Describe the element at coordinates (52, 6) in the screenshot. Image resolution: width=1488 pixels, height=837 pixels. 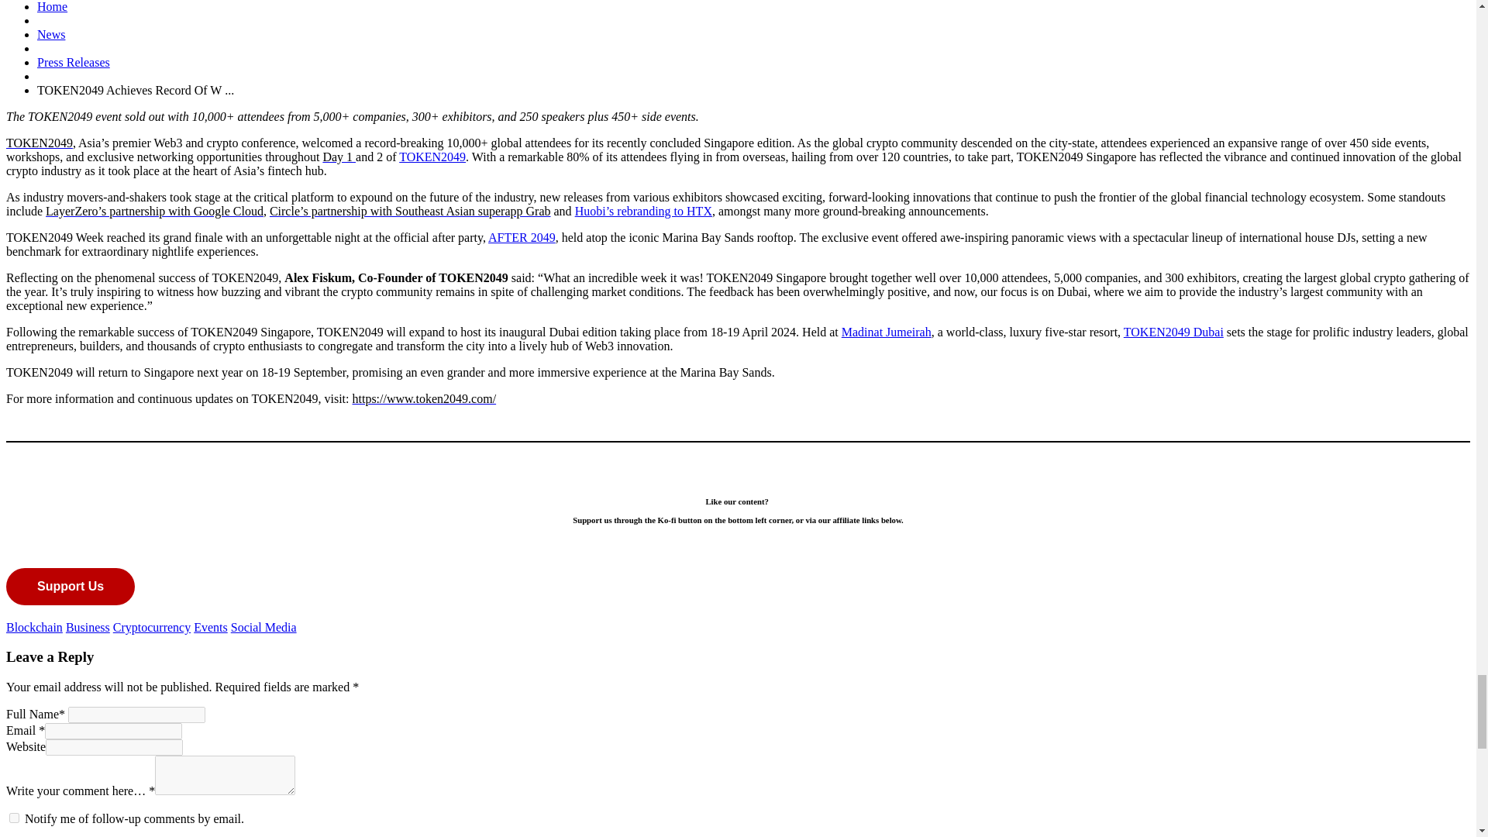
I see `Home` at that location.